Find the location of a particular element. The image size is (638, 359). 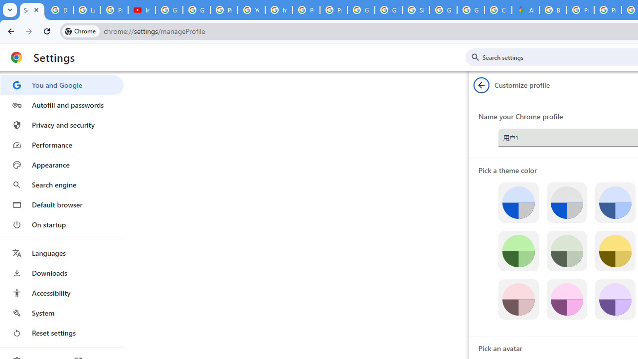

Sign in - Google Accounts is located at coordinates (416, 10).